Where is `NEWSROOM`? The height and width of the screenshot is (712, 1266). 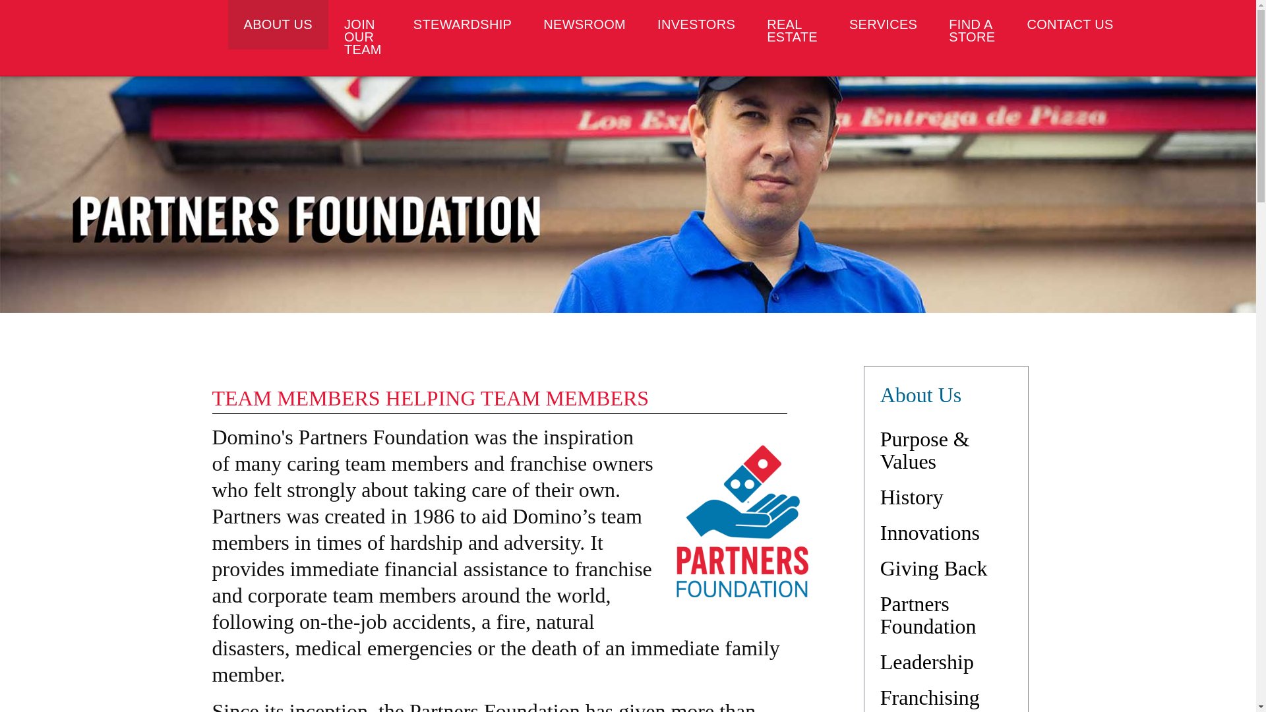
NEWSROOM is located at coordinates (584, 24).